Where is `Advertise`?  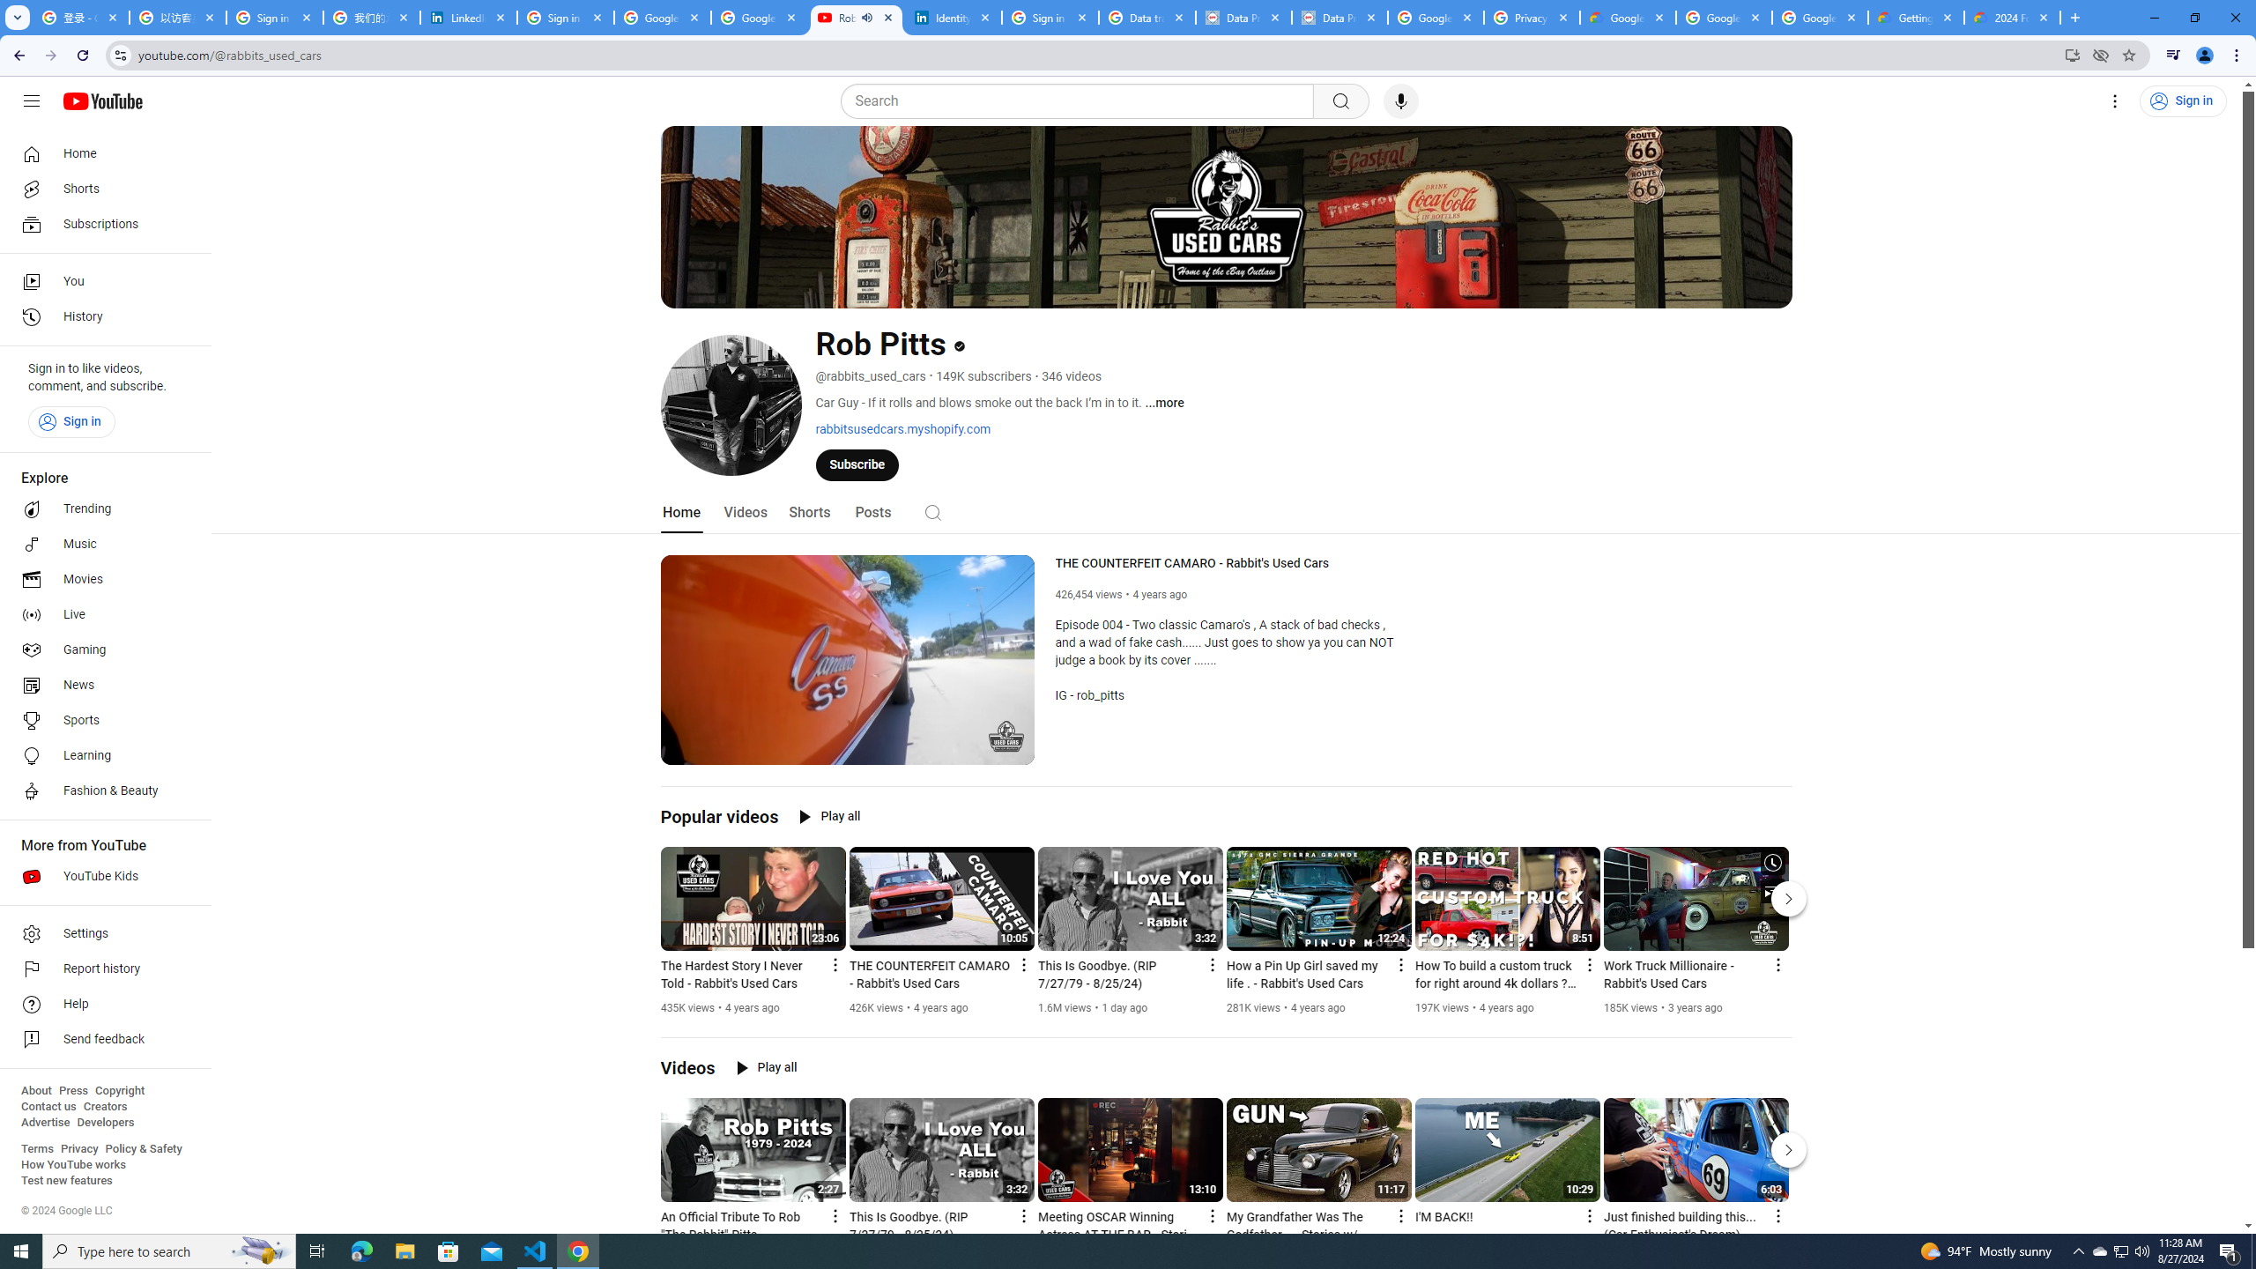
Advertise is located at coordinates (45, 1123).